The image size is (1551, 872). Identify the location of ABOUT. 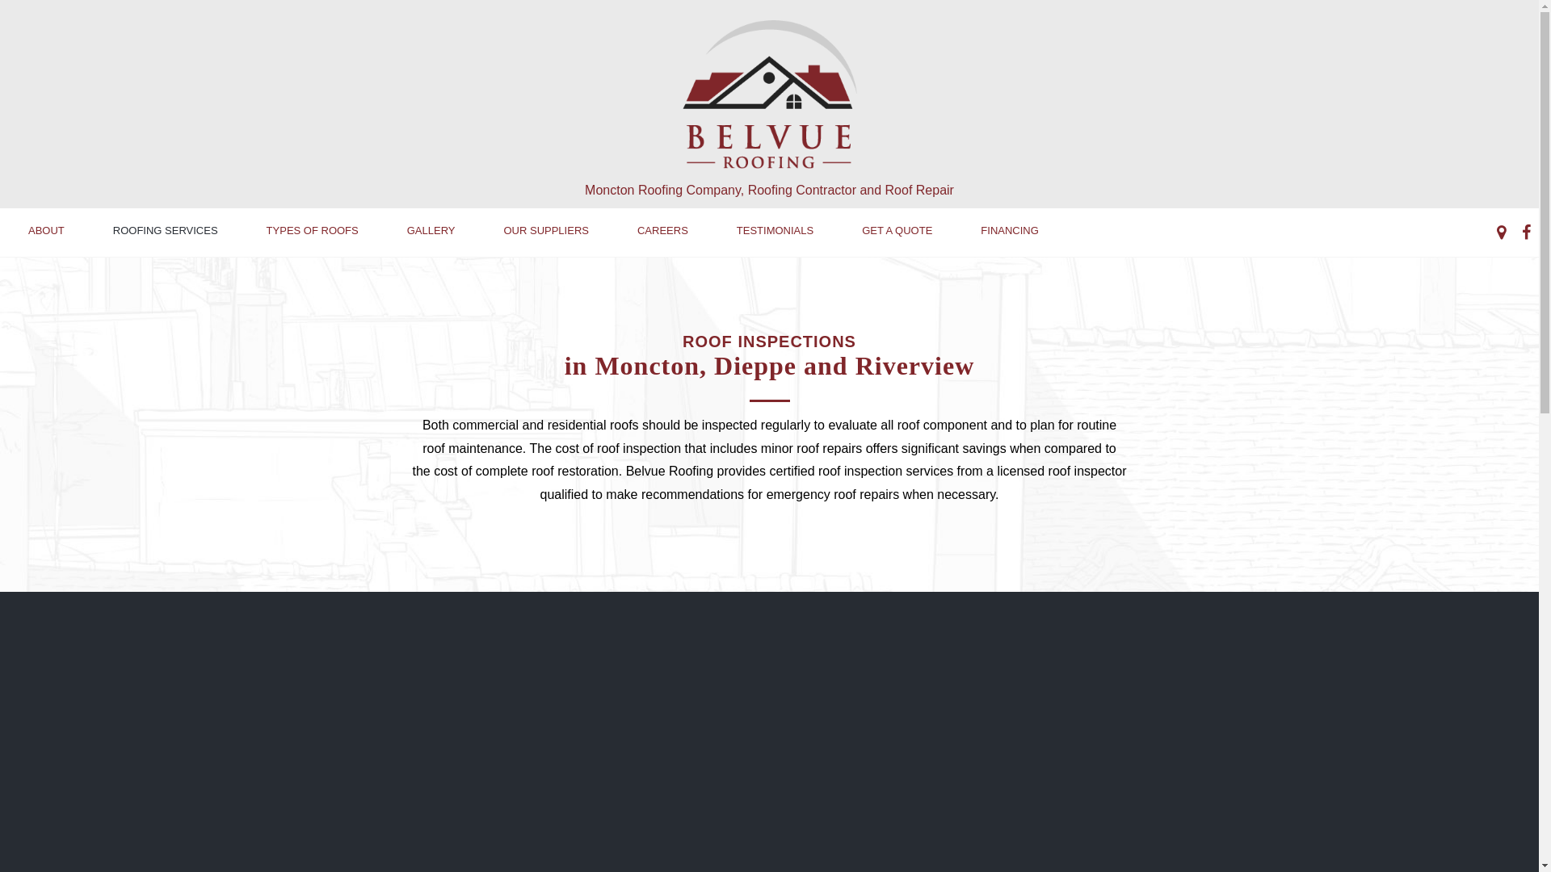
(47, 231).